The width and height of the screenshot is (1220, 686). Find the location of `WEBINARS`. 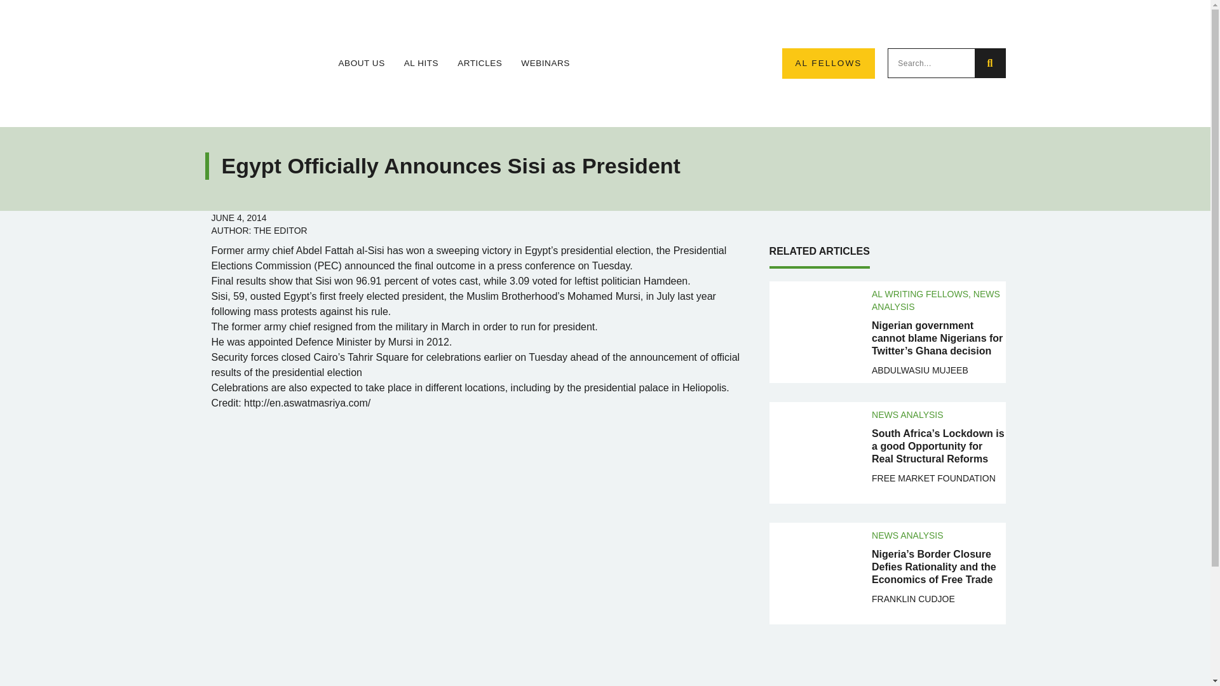

WEBINARS is located at coordinates (545, 64).